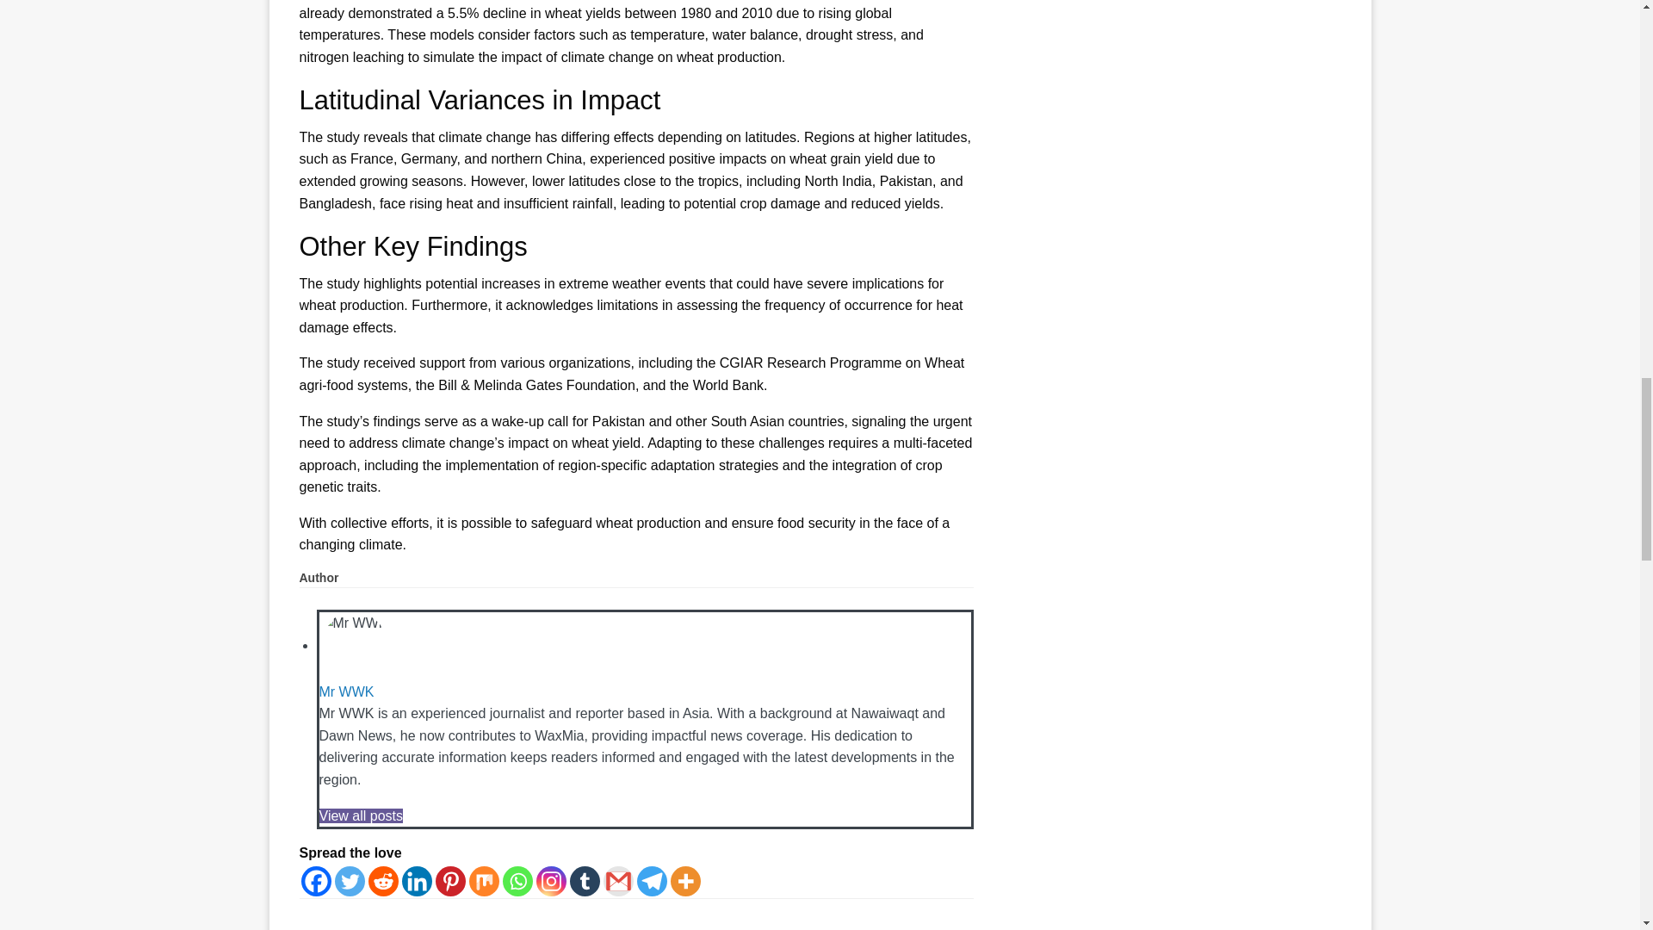  Describe the element at coordinates (346, 691) in the screenshot. I see `Mr WWK` at that location.